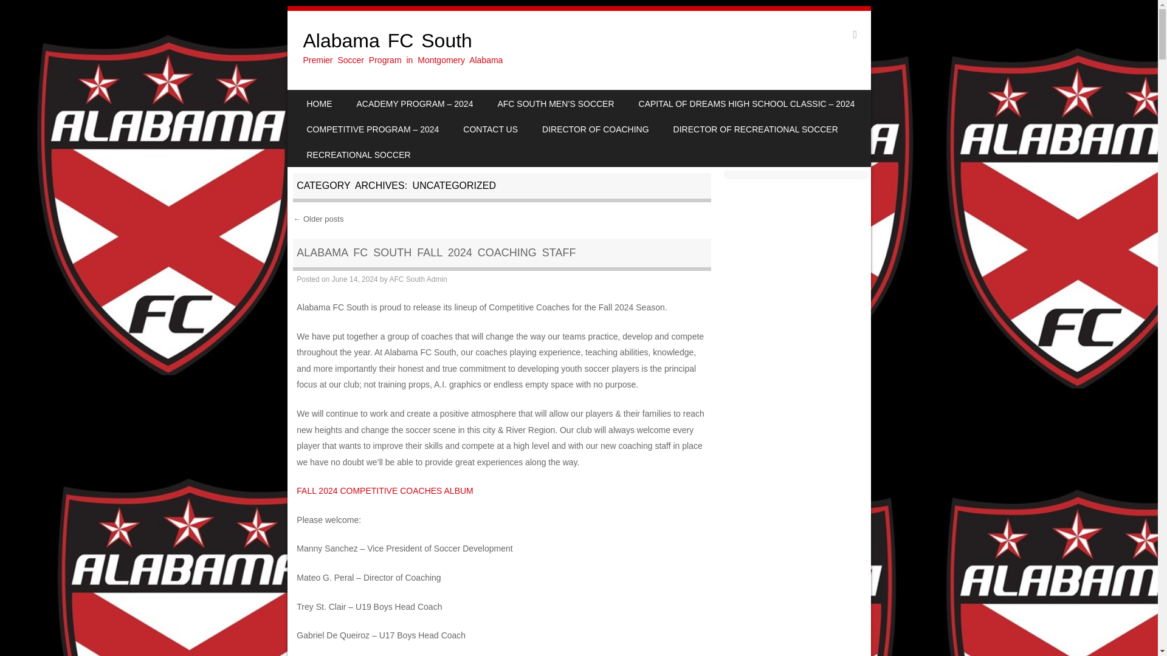 This screenshot has height=656, width=1167. Describe the element at coordinates (318, 103) in the screenshot. I see `HOME` at that location.